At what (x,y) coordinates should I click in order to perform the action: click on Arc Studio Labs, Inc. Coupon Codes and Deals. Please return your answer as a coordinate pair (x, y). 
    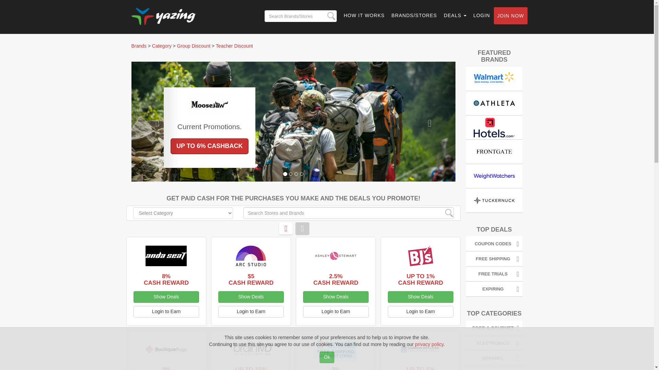
    Looking at the image, I should click on (251, 256).